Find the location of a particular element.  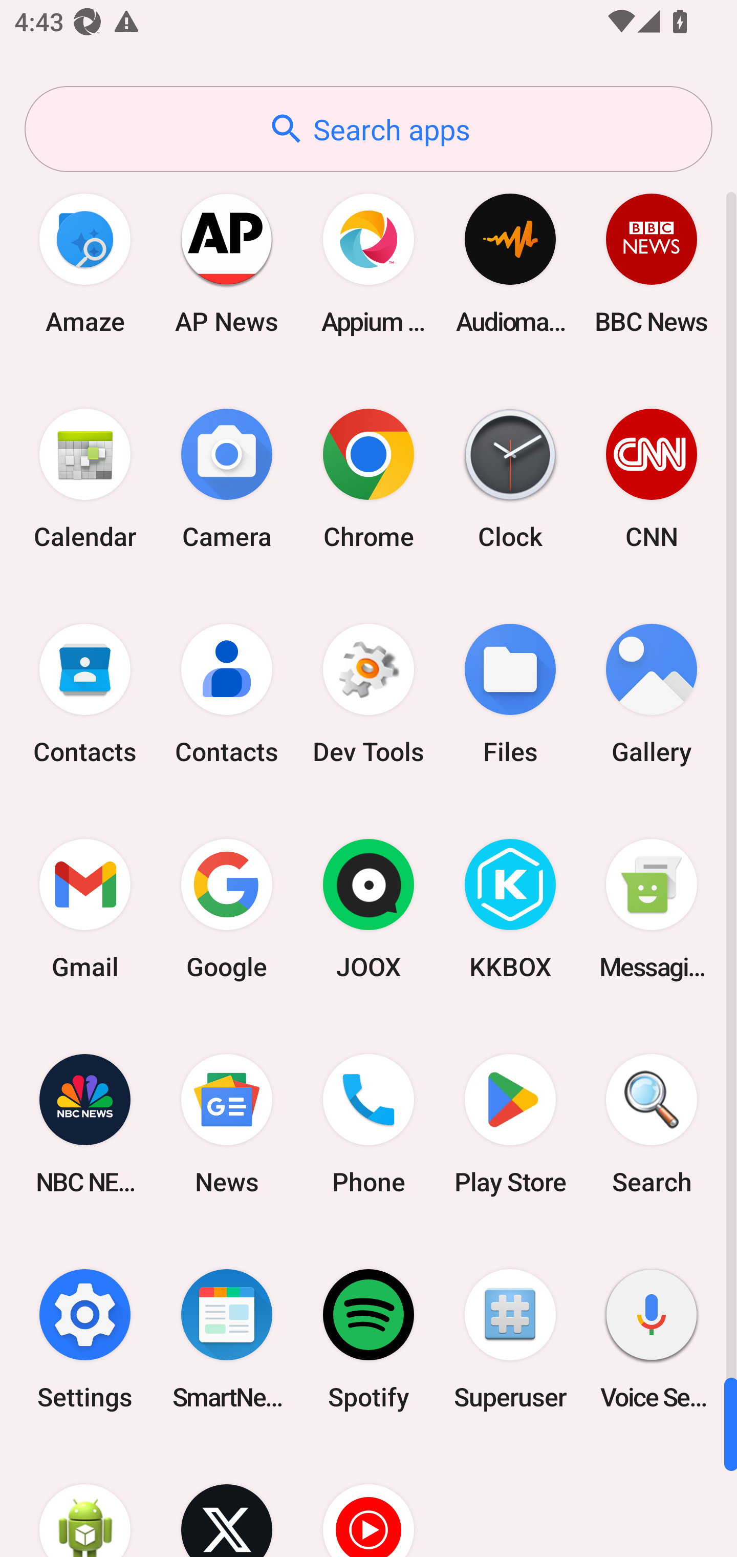

Camera is located at coordinates (227, 478).